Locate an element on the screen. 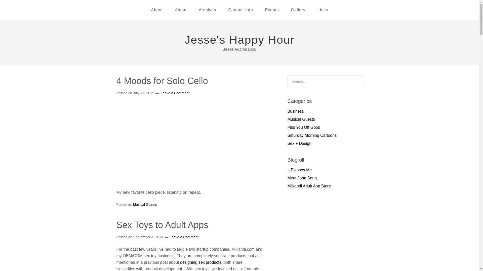 This screenshot has height=271, width=483. Leave a Comment is located at coordinates (184, 237).